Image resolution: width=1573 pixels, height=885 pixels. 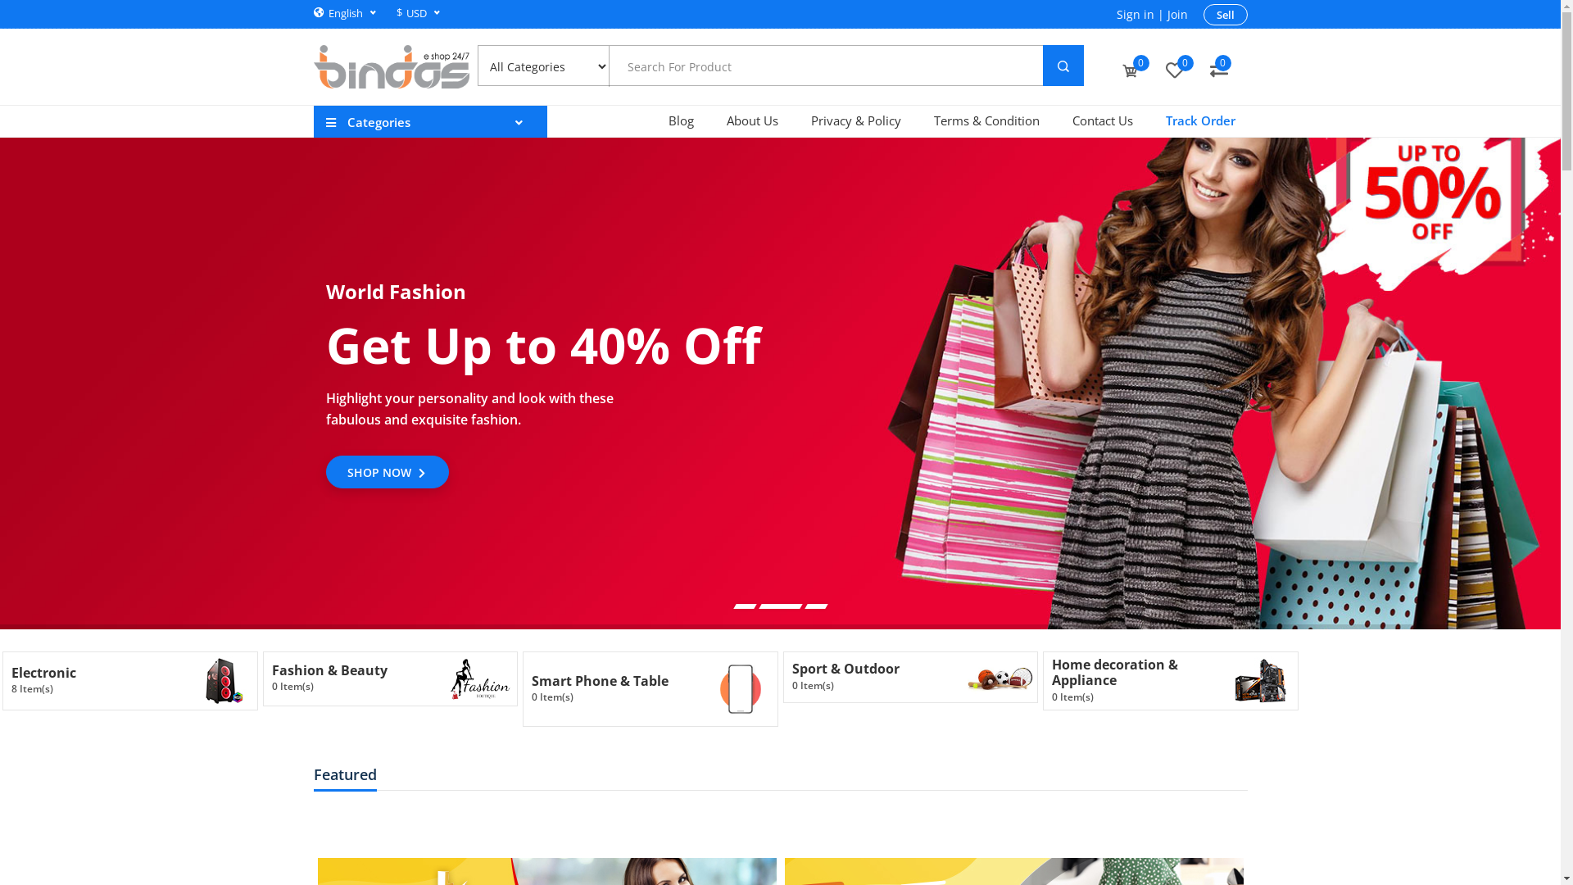 I want to click on Sport & Outdoor
0 Item(s), so click(x=911, y=677).